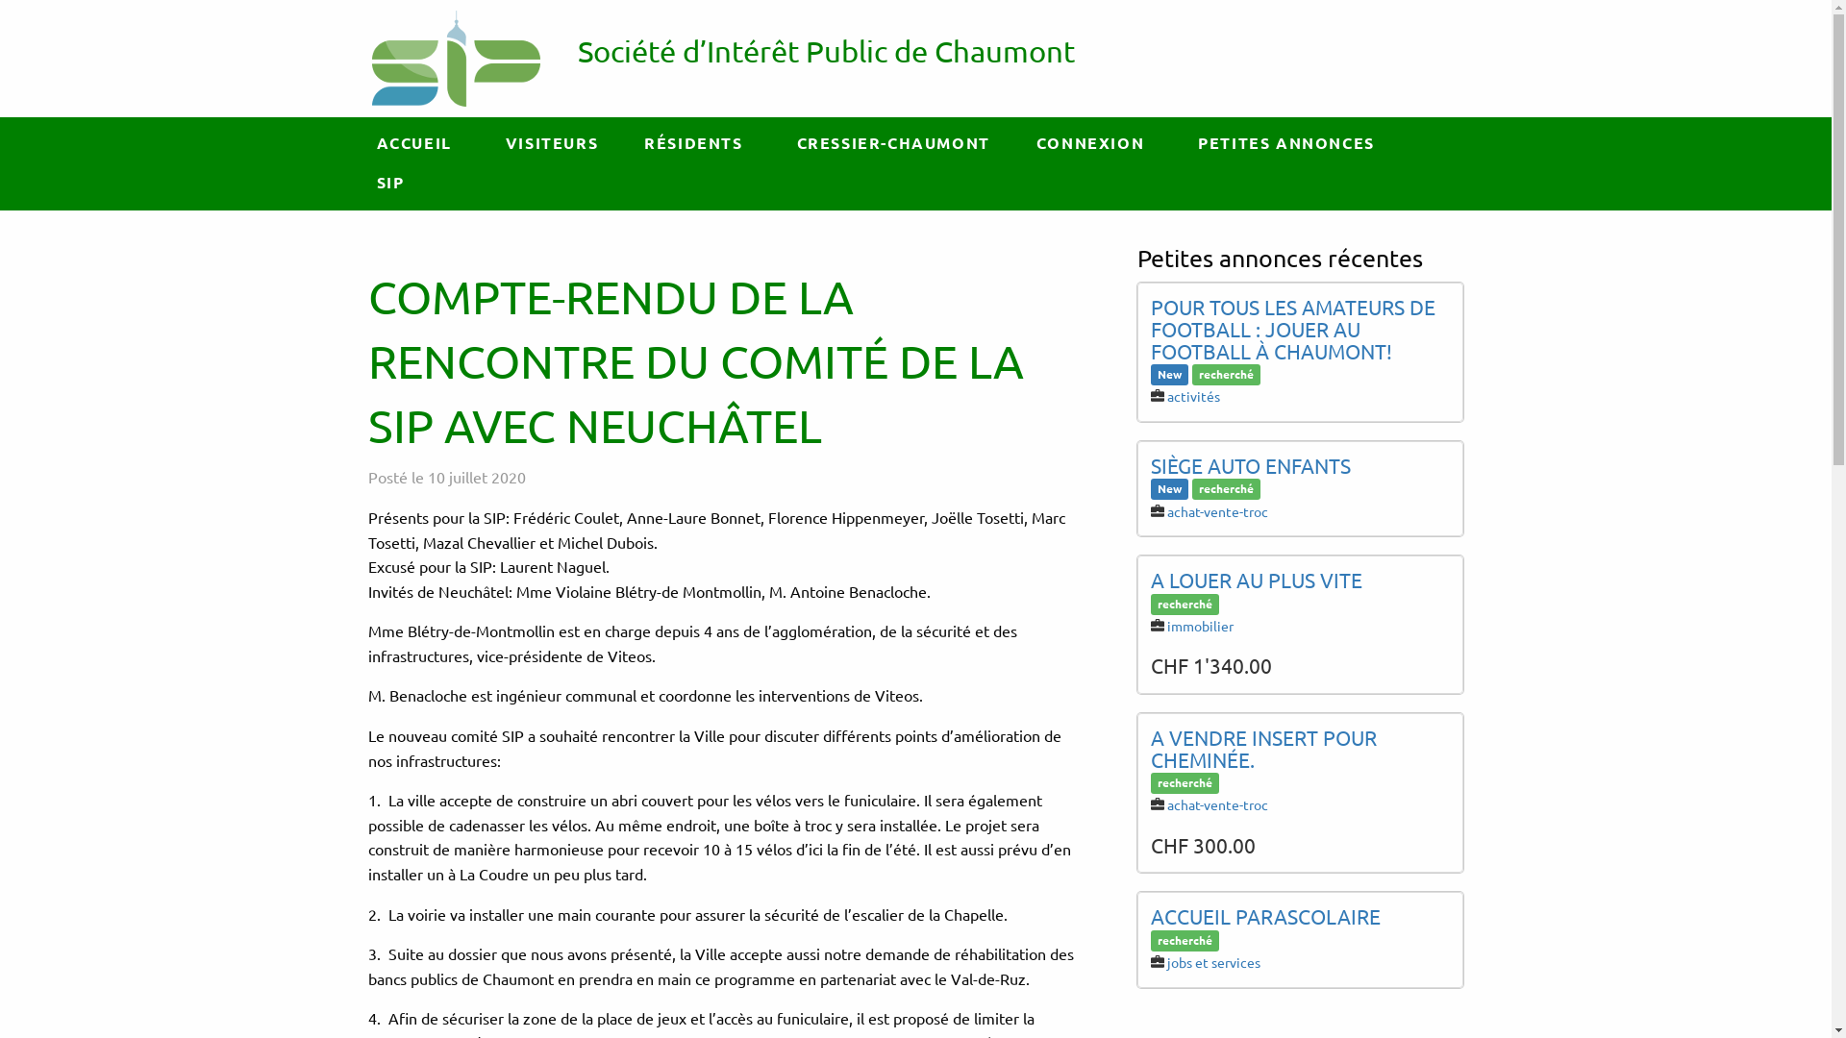  I want to click on ACCUEIL, so click(417, 144).